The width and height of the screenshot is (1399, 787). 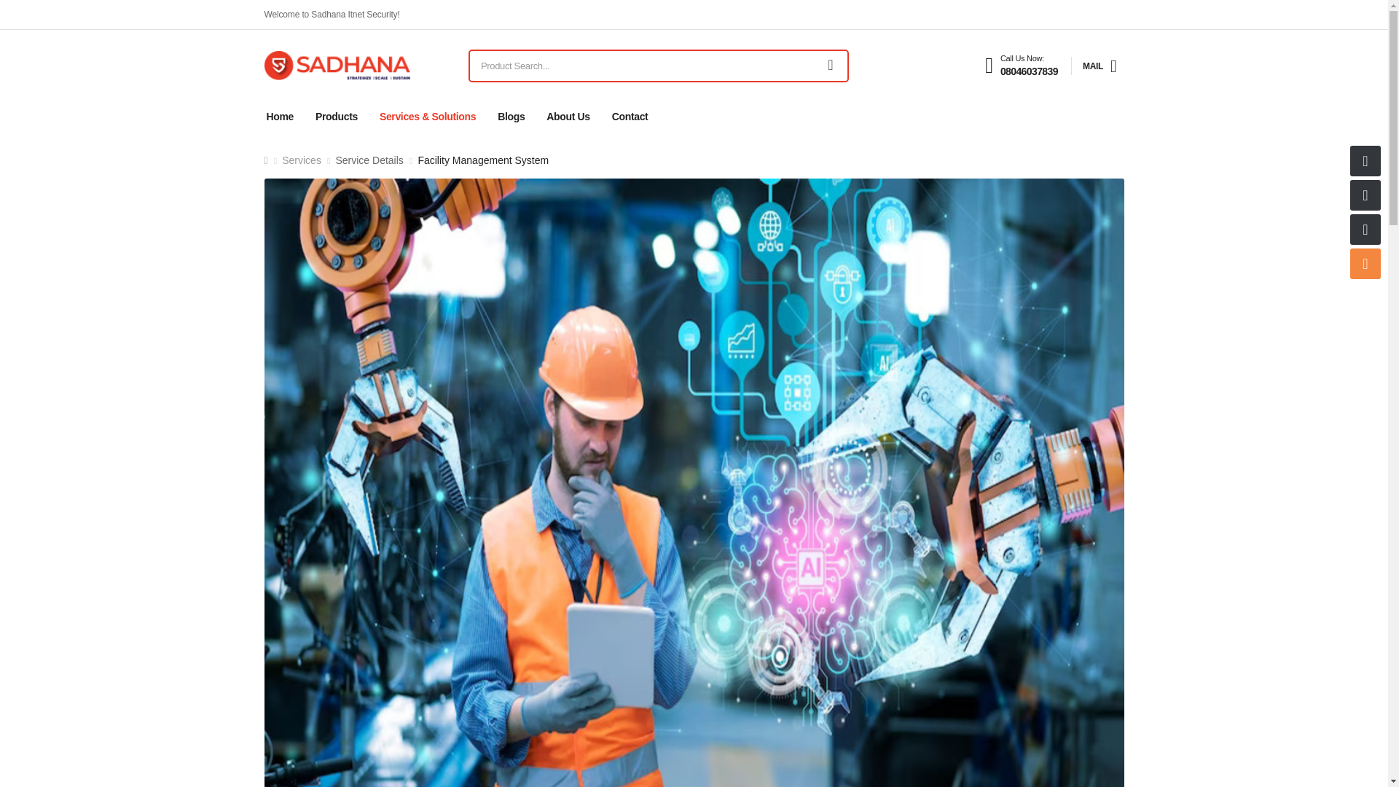 I want to click on Home, so click(x=280, y=117).